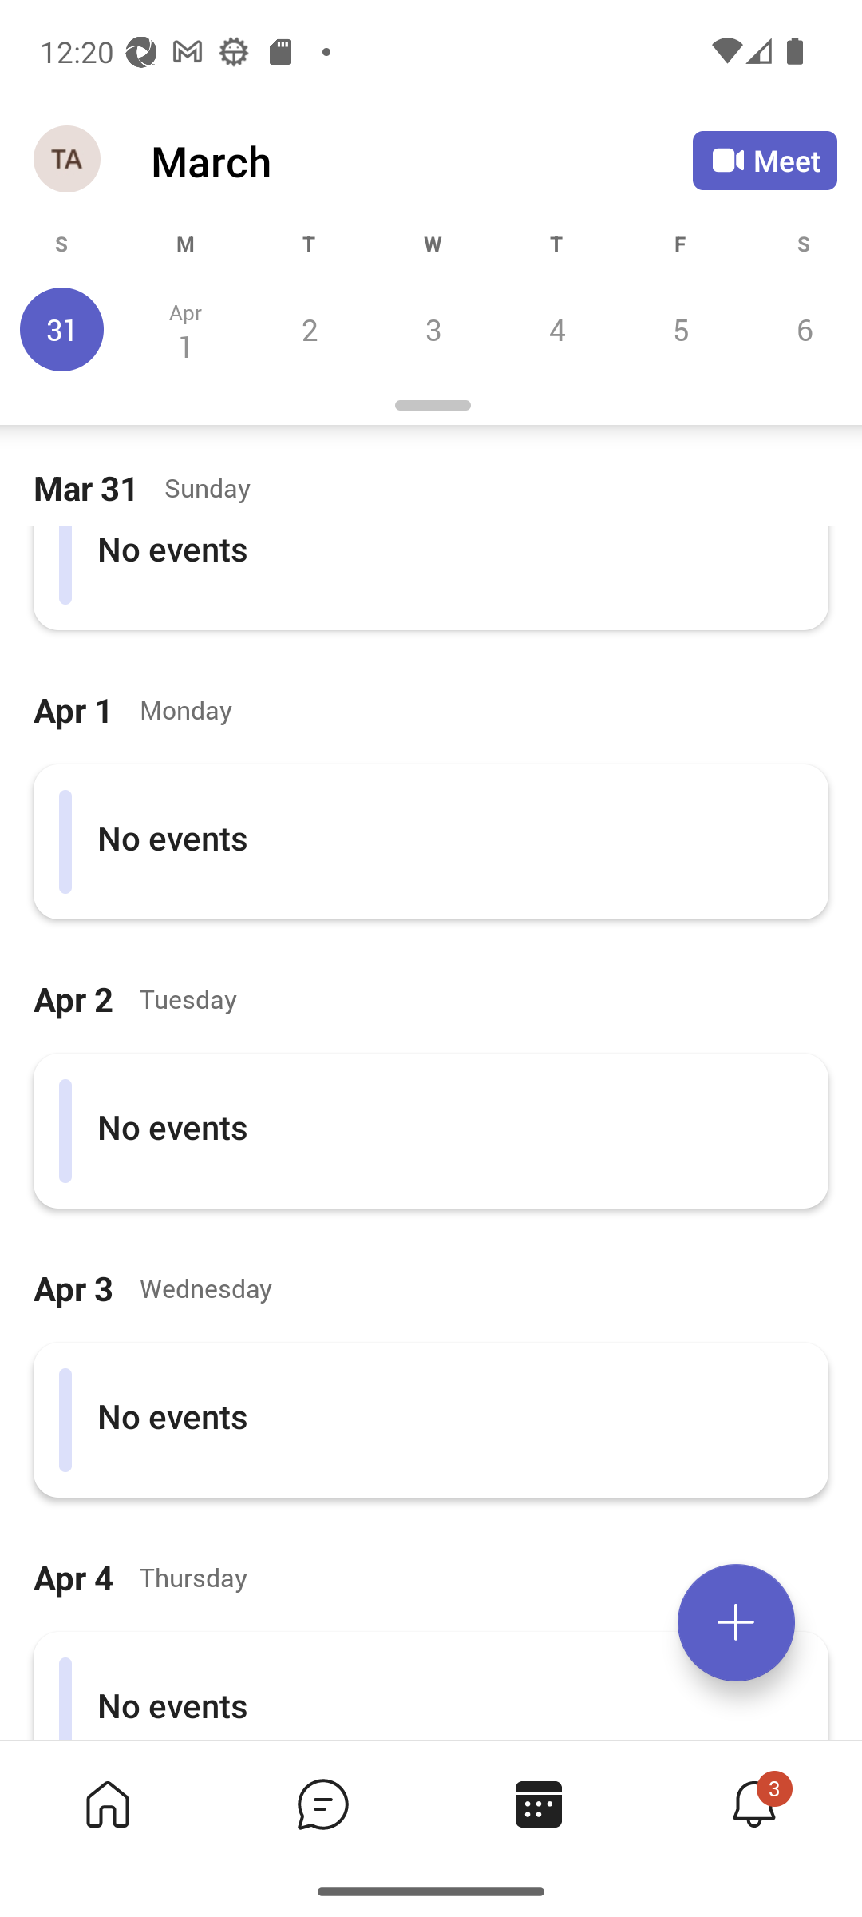 The height and width of the screenshot is (1917, 862). I want to click on Navigation, so click(69, 160).